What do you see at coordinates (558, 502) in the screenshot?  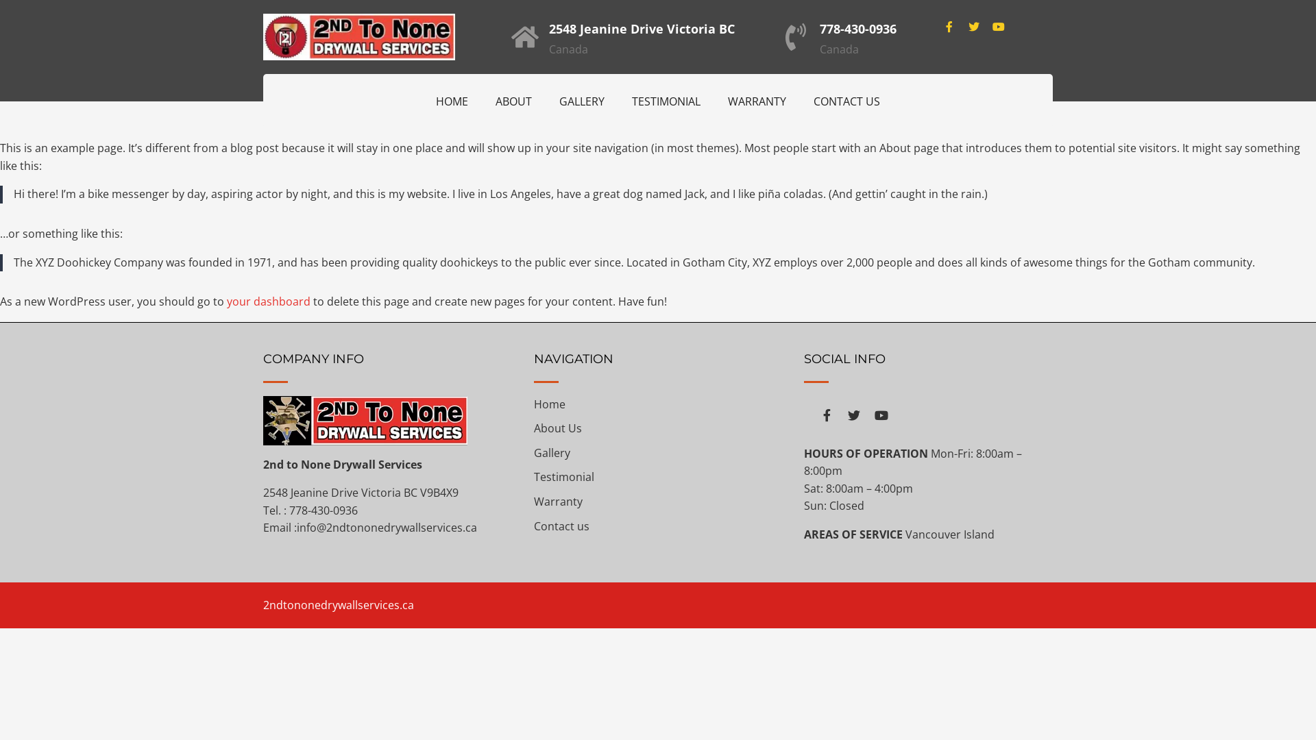 I see `Warranty` at bounding box center [558, 502].